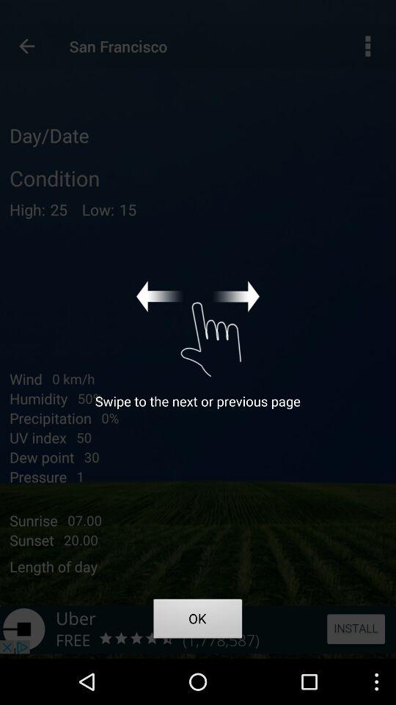  I want to click on select item at the bottom, so click(198, 621).